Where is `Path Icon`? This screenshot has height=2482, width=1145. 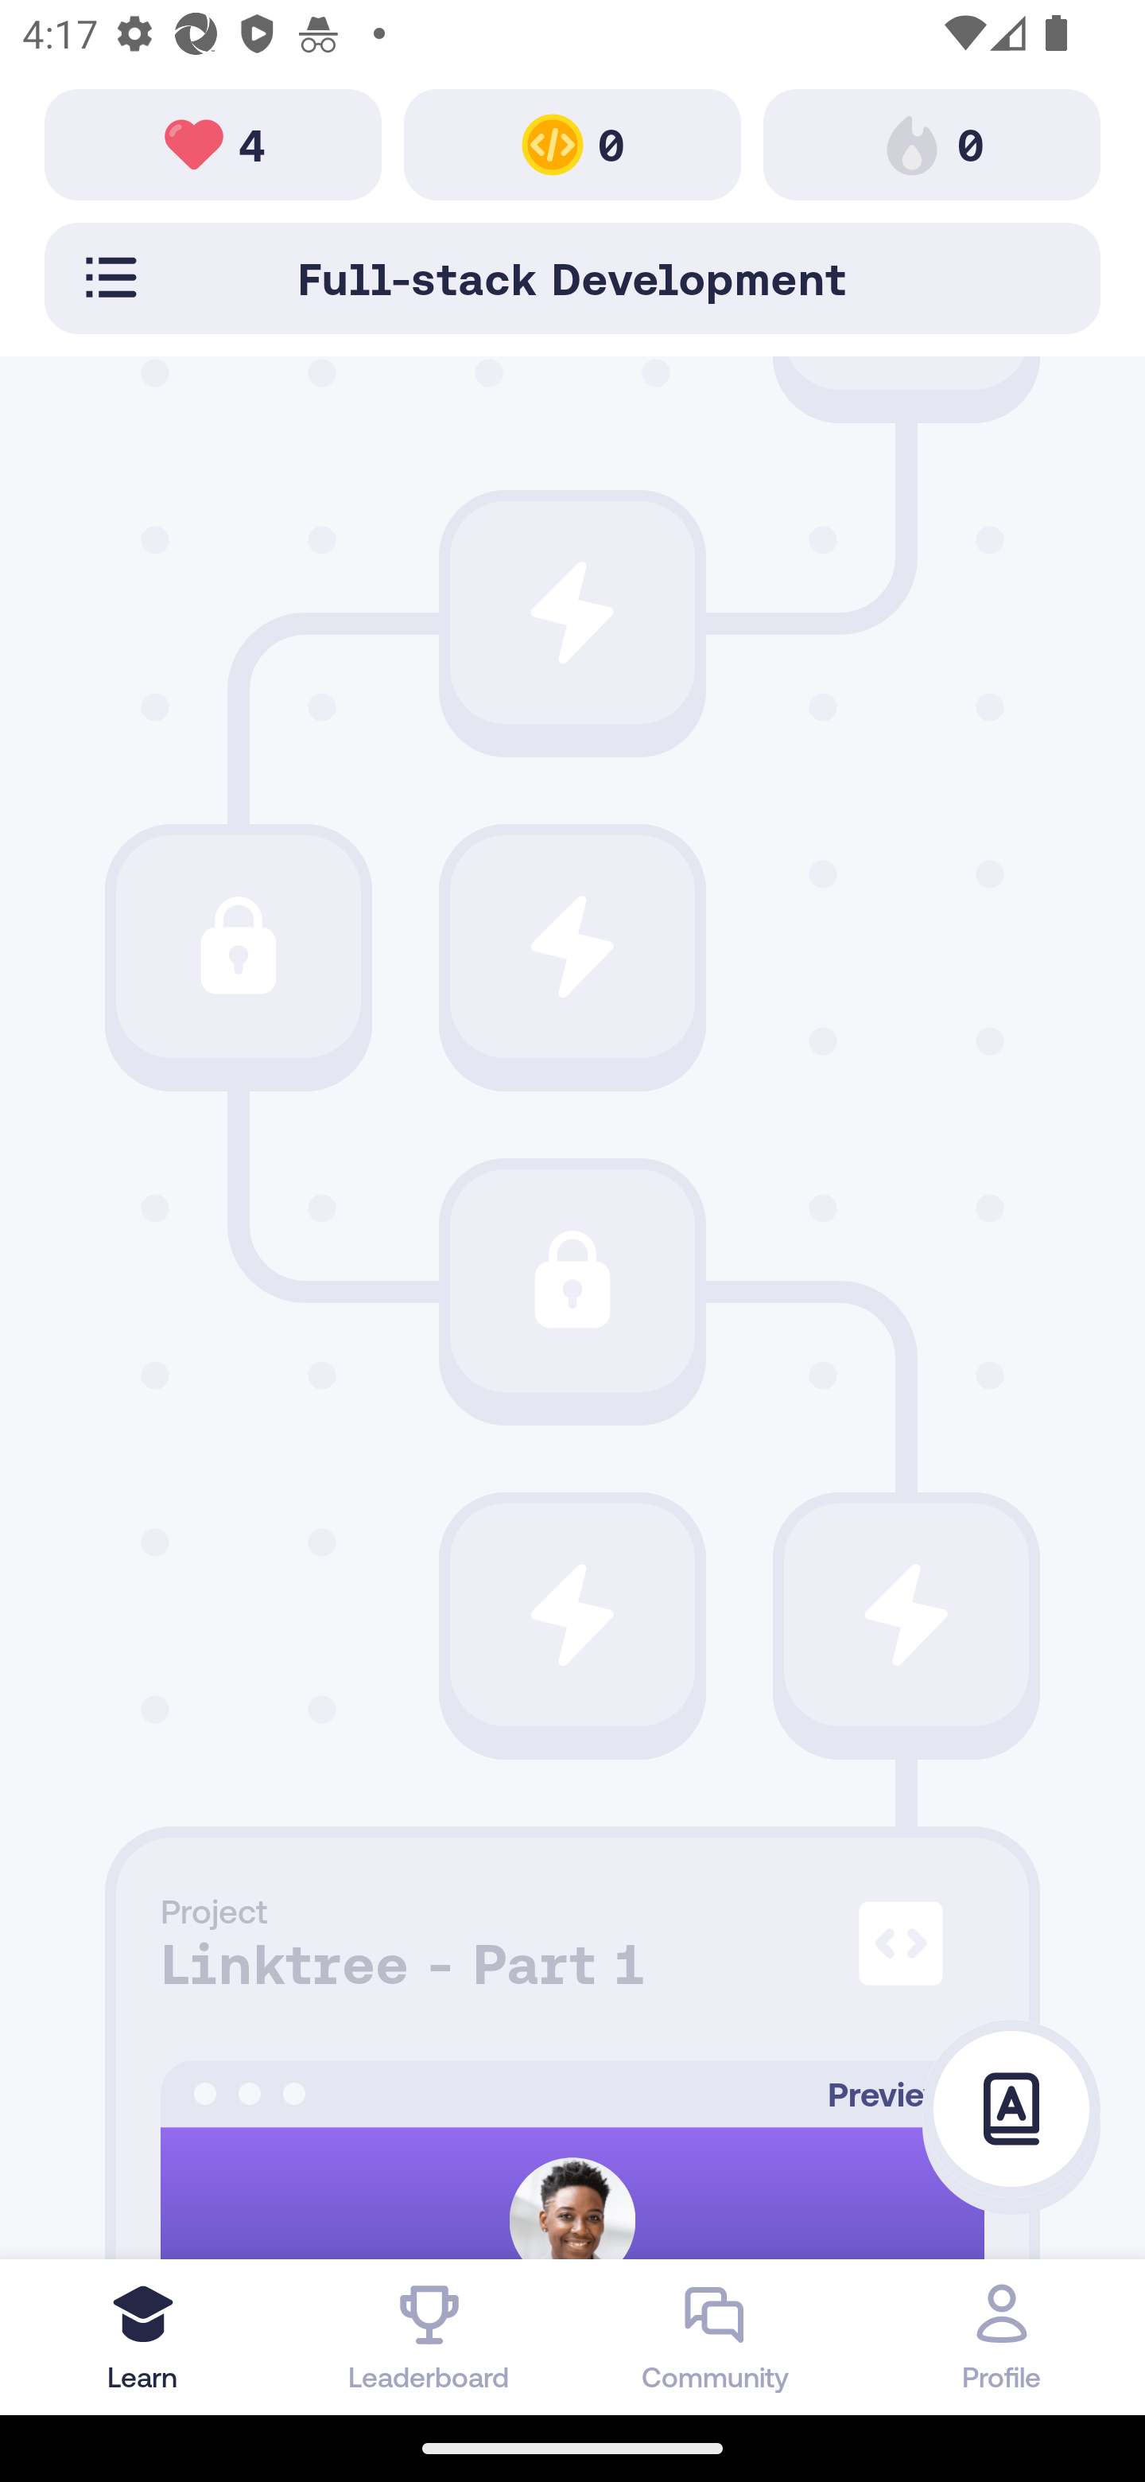 Path Icon is located at coordinates (572, 1615).